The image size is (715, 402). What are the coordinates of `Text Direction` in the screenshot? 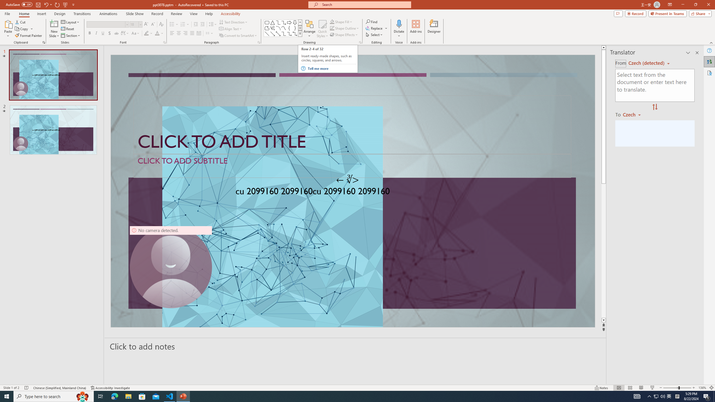 It's located at (233, 22).